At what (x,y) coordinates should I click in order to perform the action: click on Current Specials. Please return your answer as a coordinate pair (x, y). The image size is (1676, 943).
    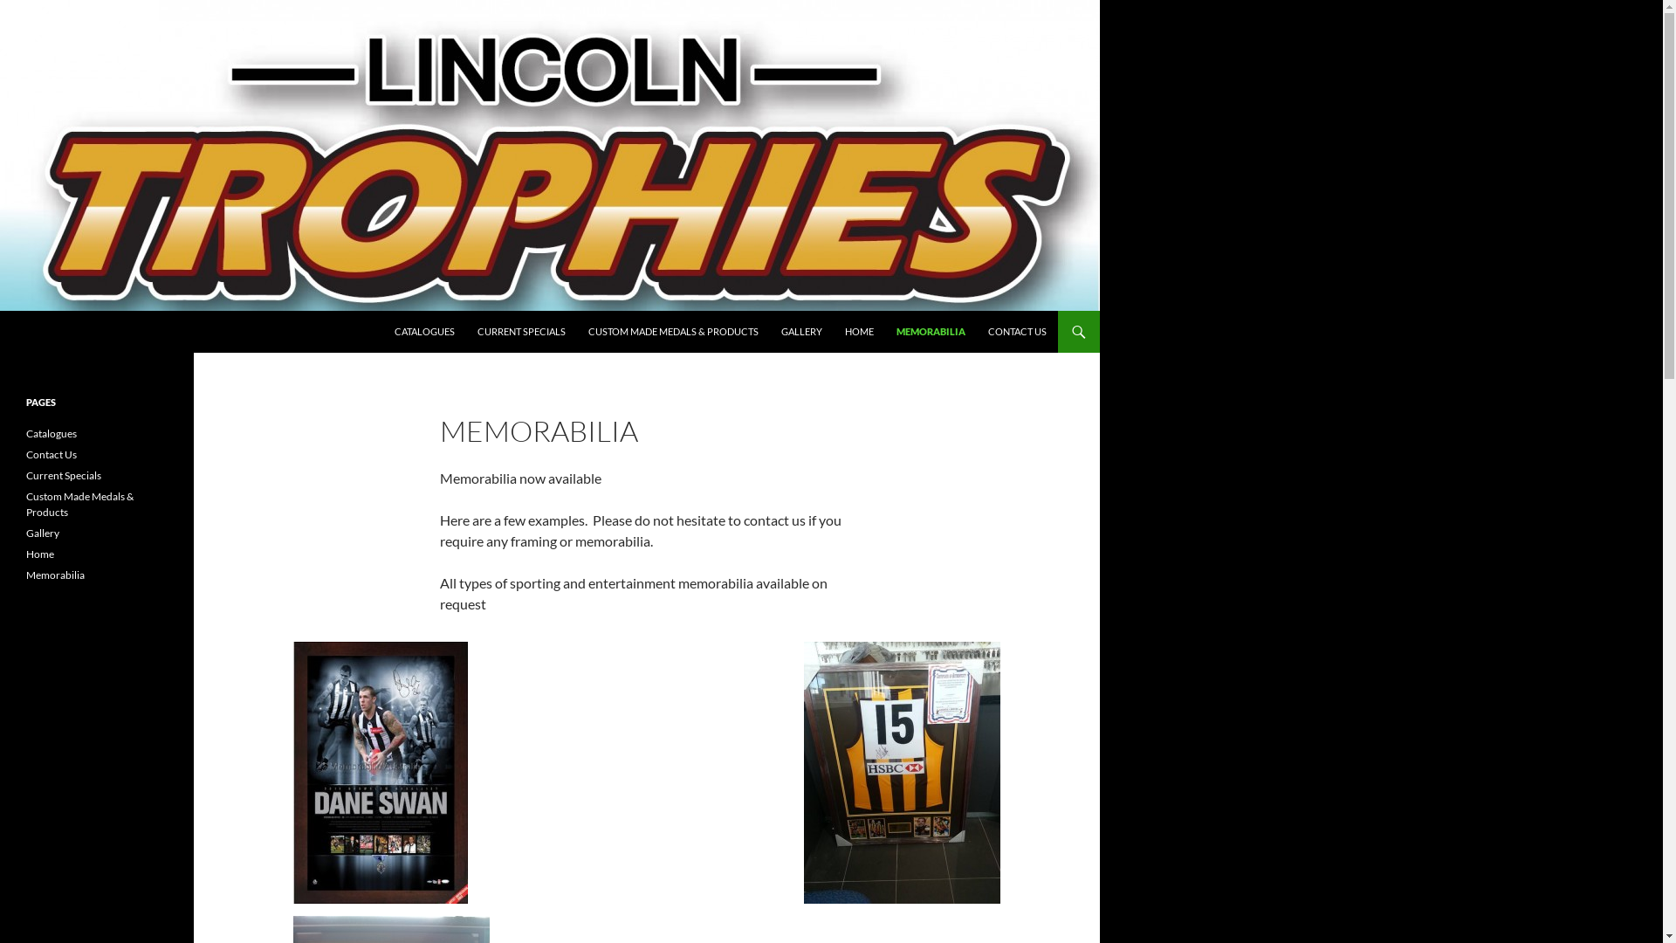
    Looking at the image, I should click on (64, 475).